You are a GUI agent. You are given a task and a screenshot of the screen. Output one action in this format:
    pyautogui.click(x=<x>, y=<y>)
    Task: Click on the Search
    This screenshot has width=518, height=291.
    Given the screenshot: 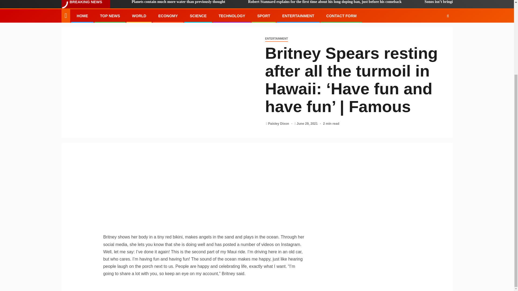 What is the action you would take?
    pyautogui.click(x=437, y=32)
    